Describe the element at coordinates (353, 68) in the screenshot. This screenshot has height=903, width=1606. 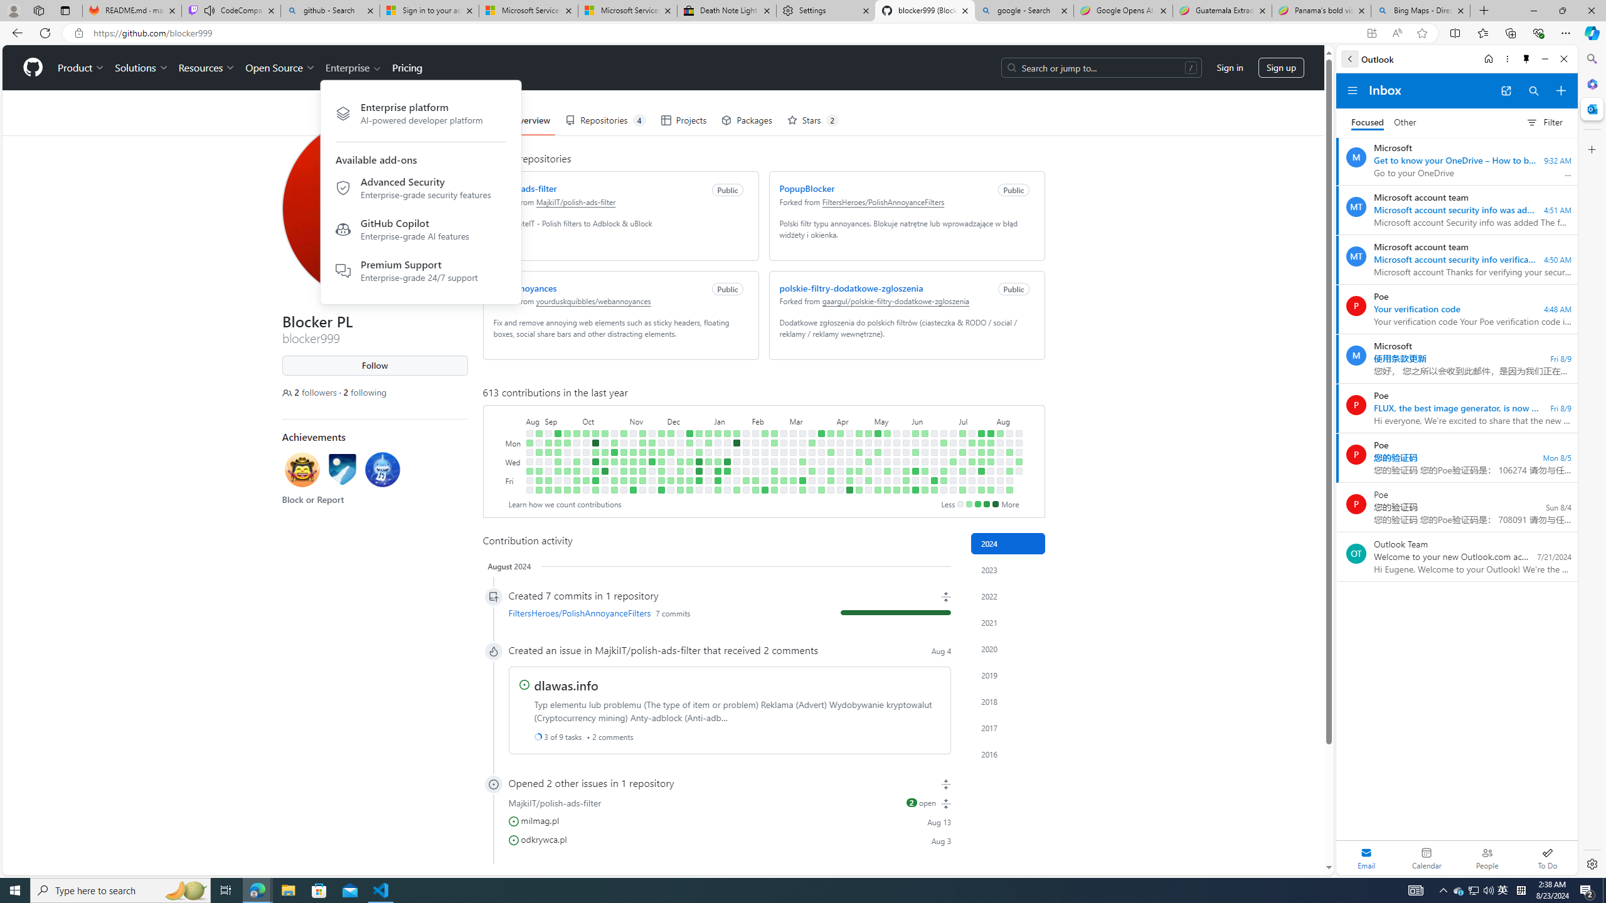
I see `Enterprise` at that location.